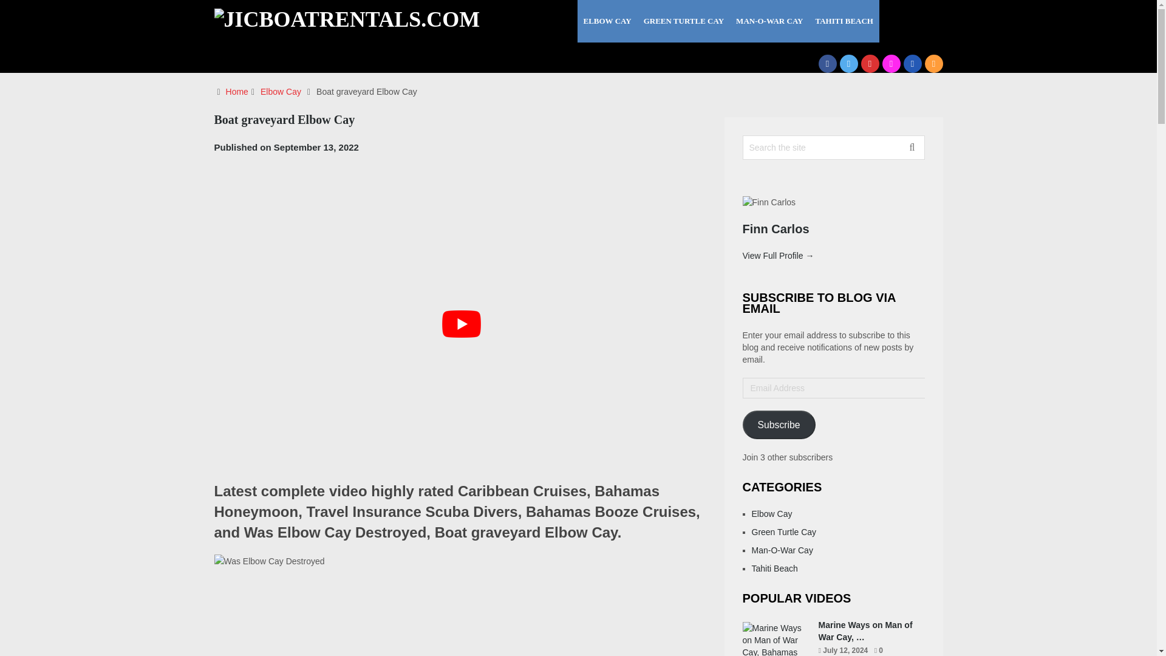 Image resolution: width=1166 pixels, height=656 pixels. What do you see at coordinates (607, 21) in the screenshot?
I see `ELBOW CAY` at bounding box center [607, 21].